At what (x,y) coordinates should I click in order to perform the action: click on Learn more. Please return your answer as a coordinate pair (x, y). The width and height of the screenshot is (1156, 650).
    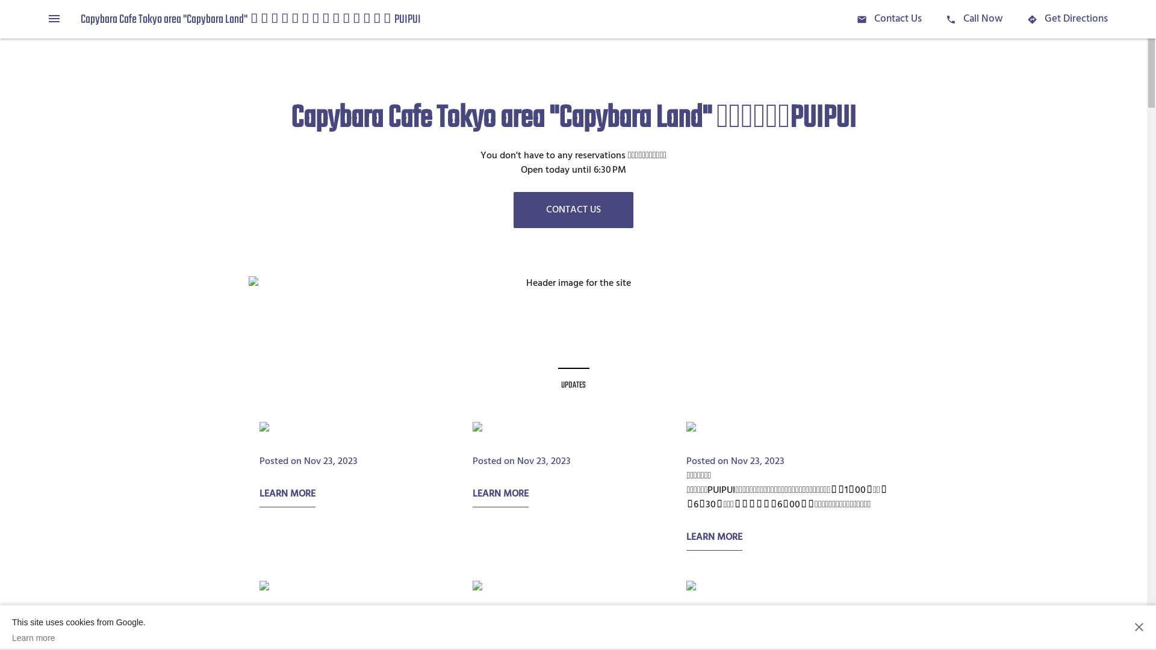
    Looking at the image, I should click on (79, 638).